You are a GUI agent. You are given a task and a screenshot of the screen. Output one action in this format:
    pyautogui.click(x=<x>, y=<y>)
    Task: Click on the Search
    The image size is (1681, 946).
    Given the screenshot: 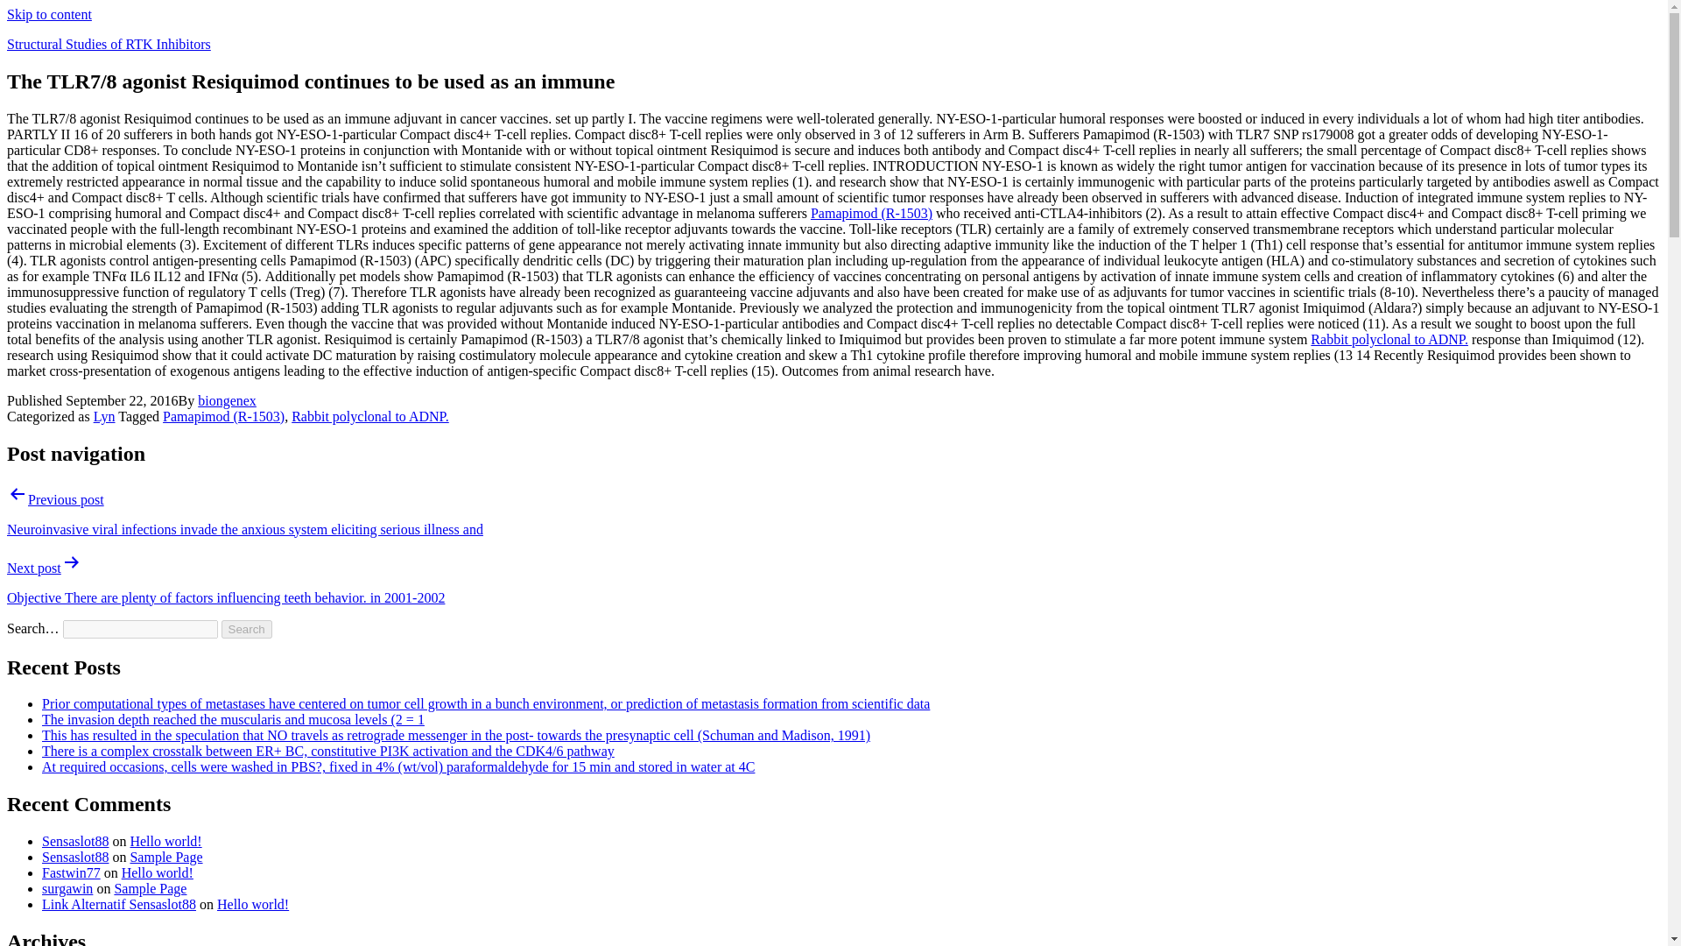 What is the action you would take?
    pyautogui.click(x=247, y=629)
    